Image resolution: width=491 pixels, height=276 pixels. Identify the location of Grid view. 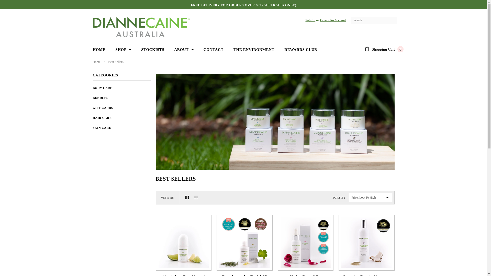
(187, 198).